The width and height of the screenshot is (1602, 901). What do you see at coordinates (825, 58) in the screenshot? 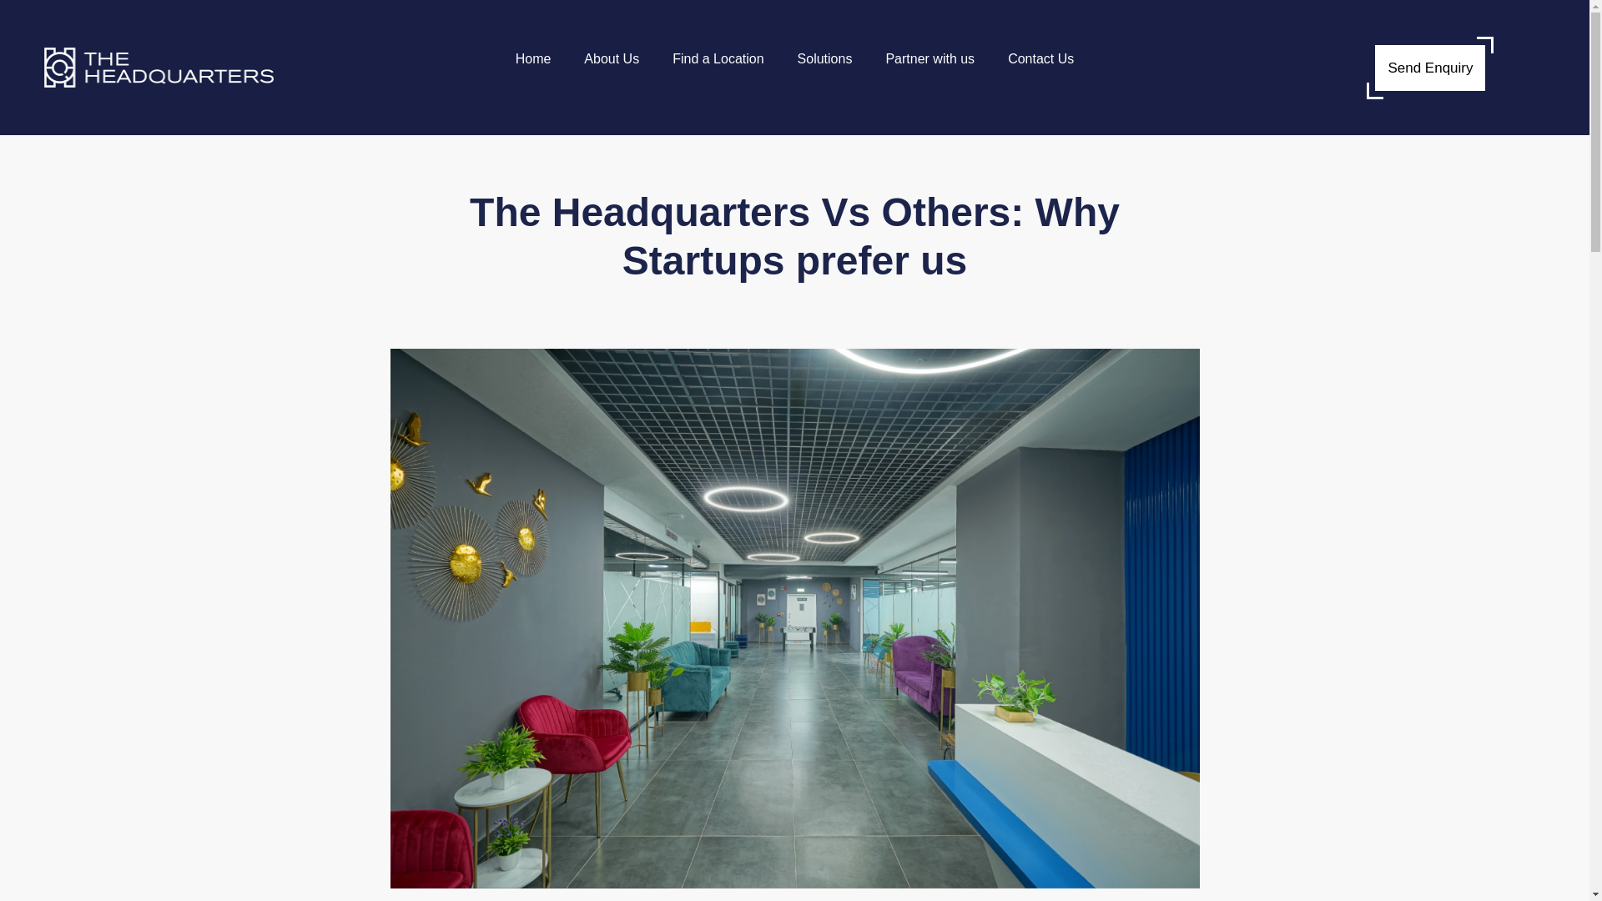
I see `Solutions` at bounding box center [825, 58].